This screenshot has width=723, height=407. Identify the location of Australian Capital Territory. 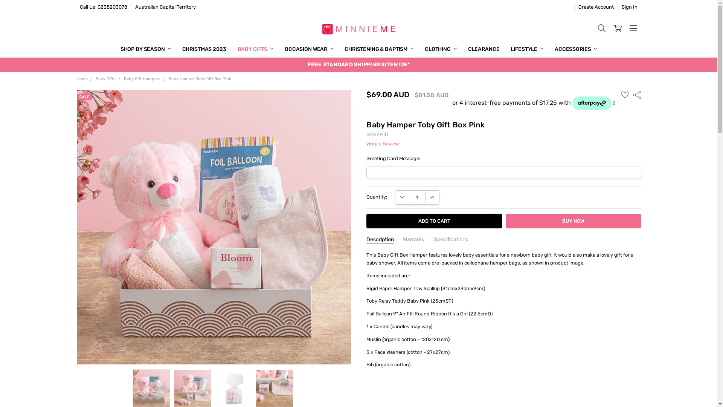
(166, 8).